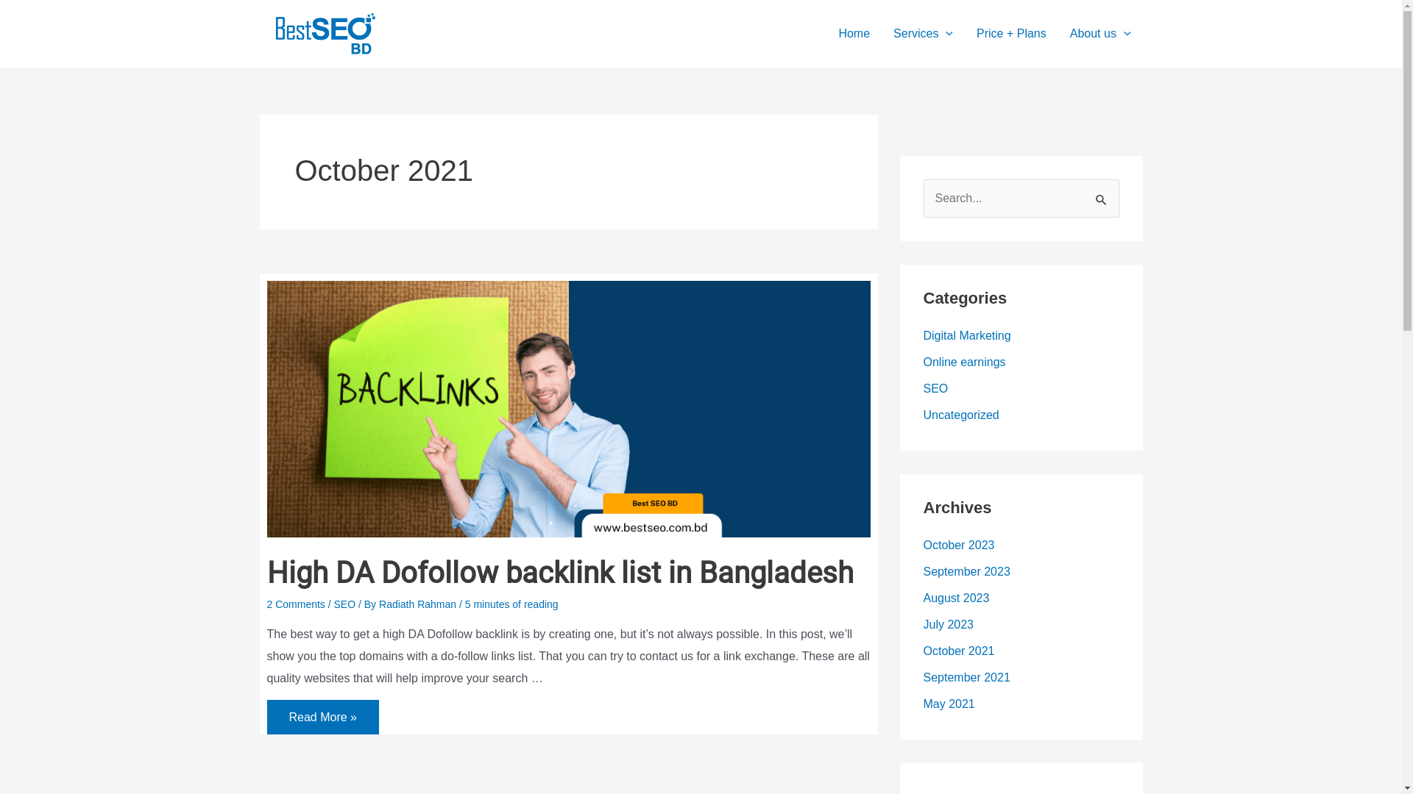  I want to click on Search, so click(1102, 195).